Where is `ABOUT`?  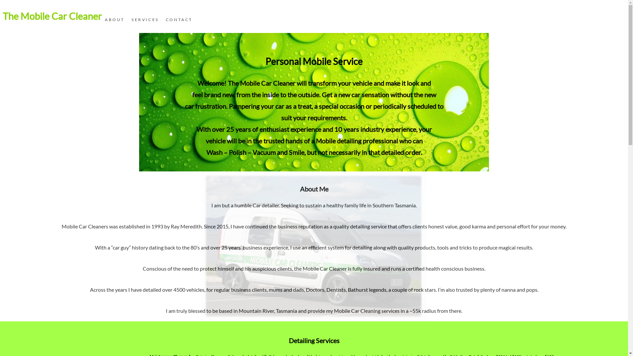 ABOUT is located at coordinates (115, 20).